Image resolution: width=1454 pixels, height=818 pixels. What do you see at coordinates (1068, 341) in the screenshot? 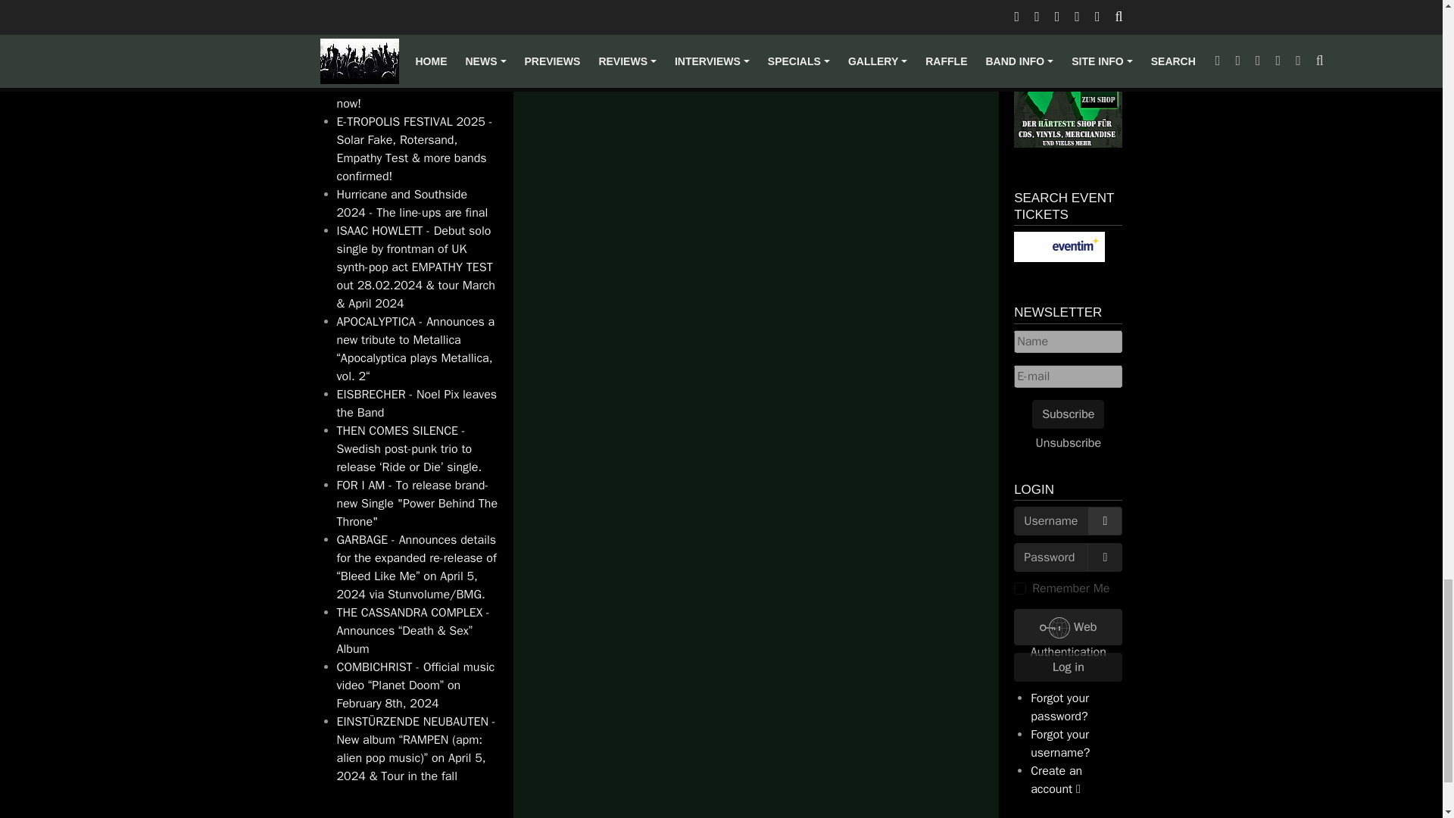
I see `Name` at bounding box center [1068, 341].